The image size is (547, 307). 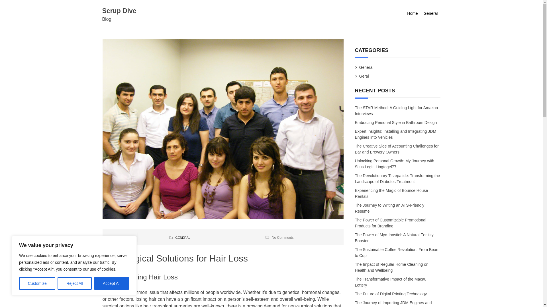 What do you see at coordinates (431, 13) in the screenshot?
I see `General` at bounding box center [431, 13].